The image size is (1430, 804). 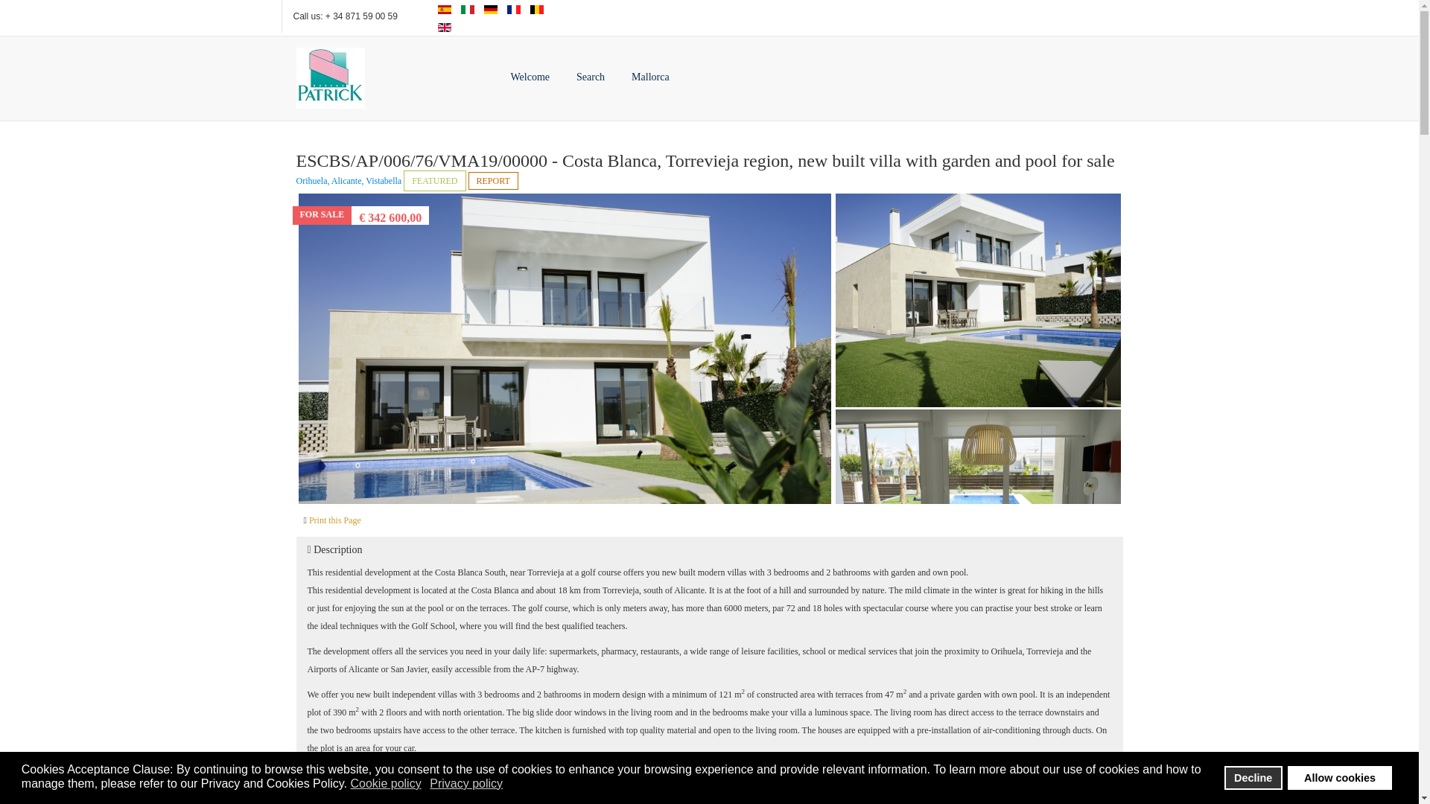 What do you see at coordinates (978, 300) in the screenshot?
I see `Exterior garden` at bounding box center [978, 300].